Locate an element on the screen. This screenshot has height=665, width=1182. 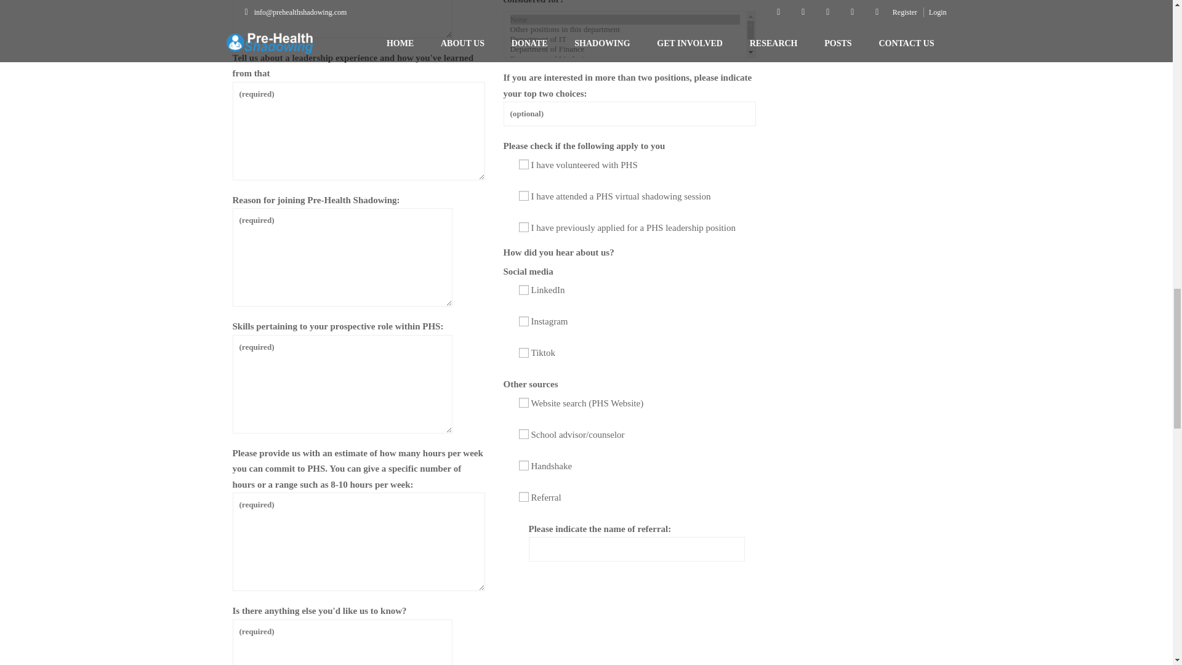
I have attended a PHS virtual shadowing session is located at coordinates (523, 196).